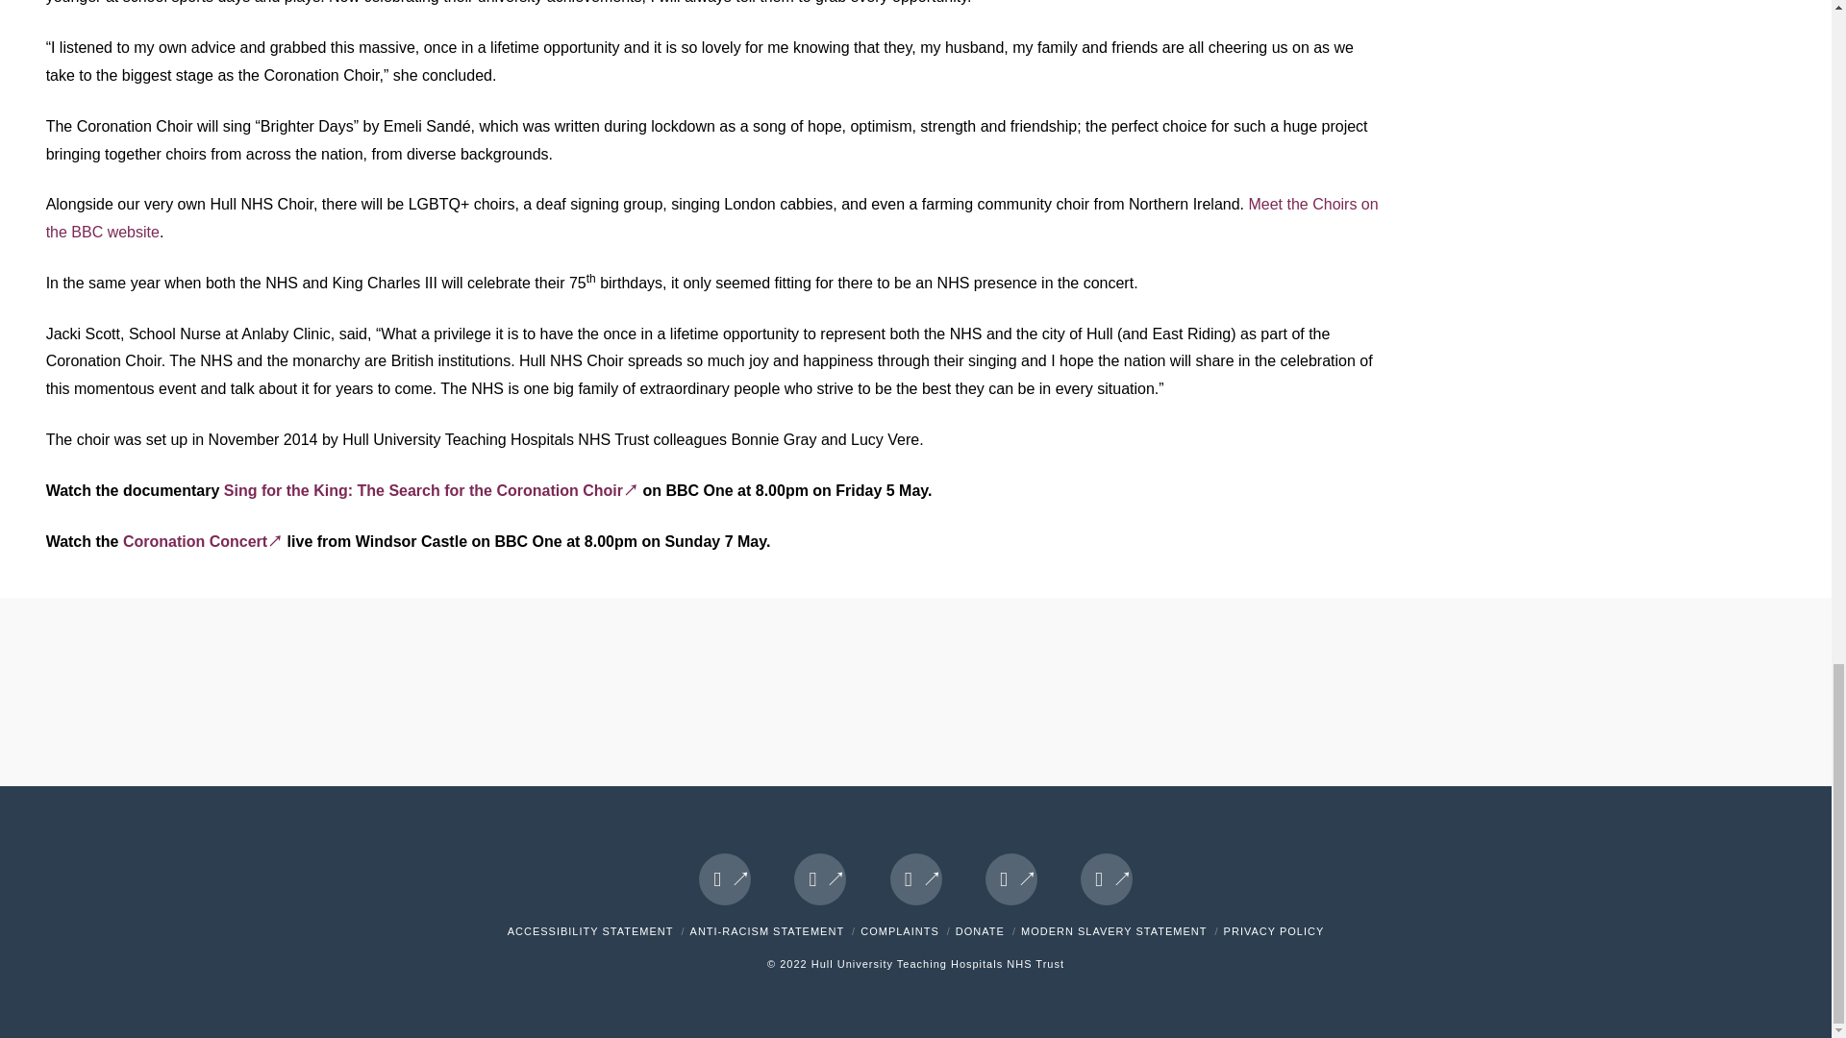  Describe the element at coordinates (1106, 878) in the screenshot. I see `Instagram` at that location.